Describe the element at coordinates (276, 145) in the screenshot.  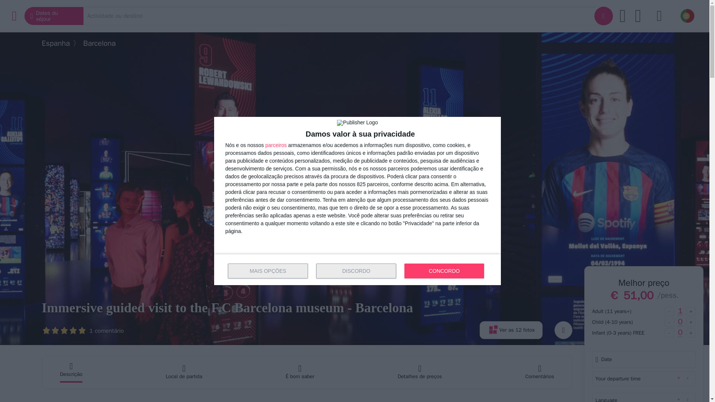
I see `parceiros` at that location.